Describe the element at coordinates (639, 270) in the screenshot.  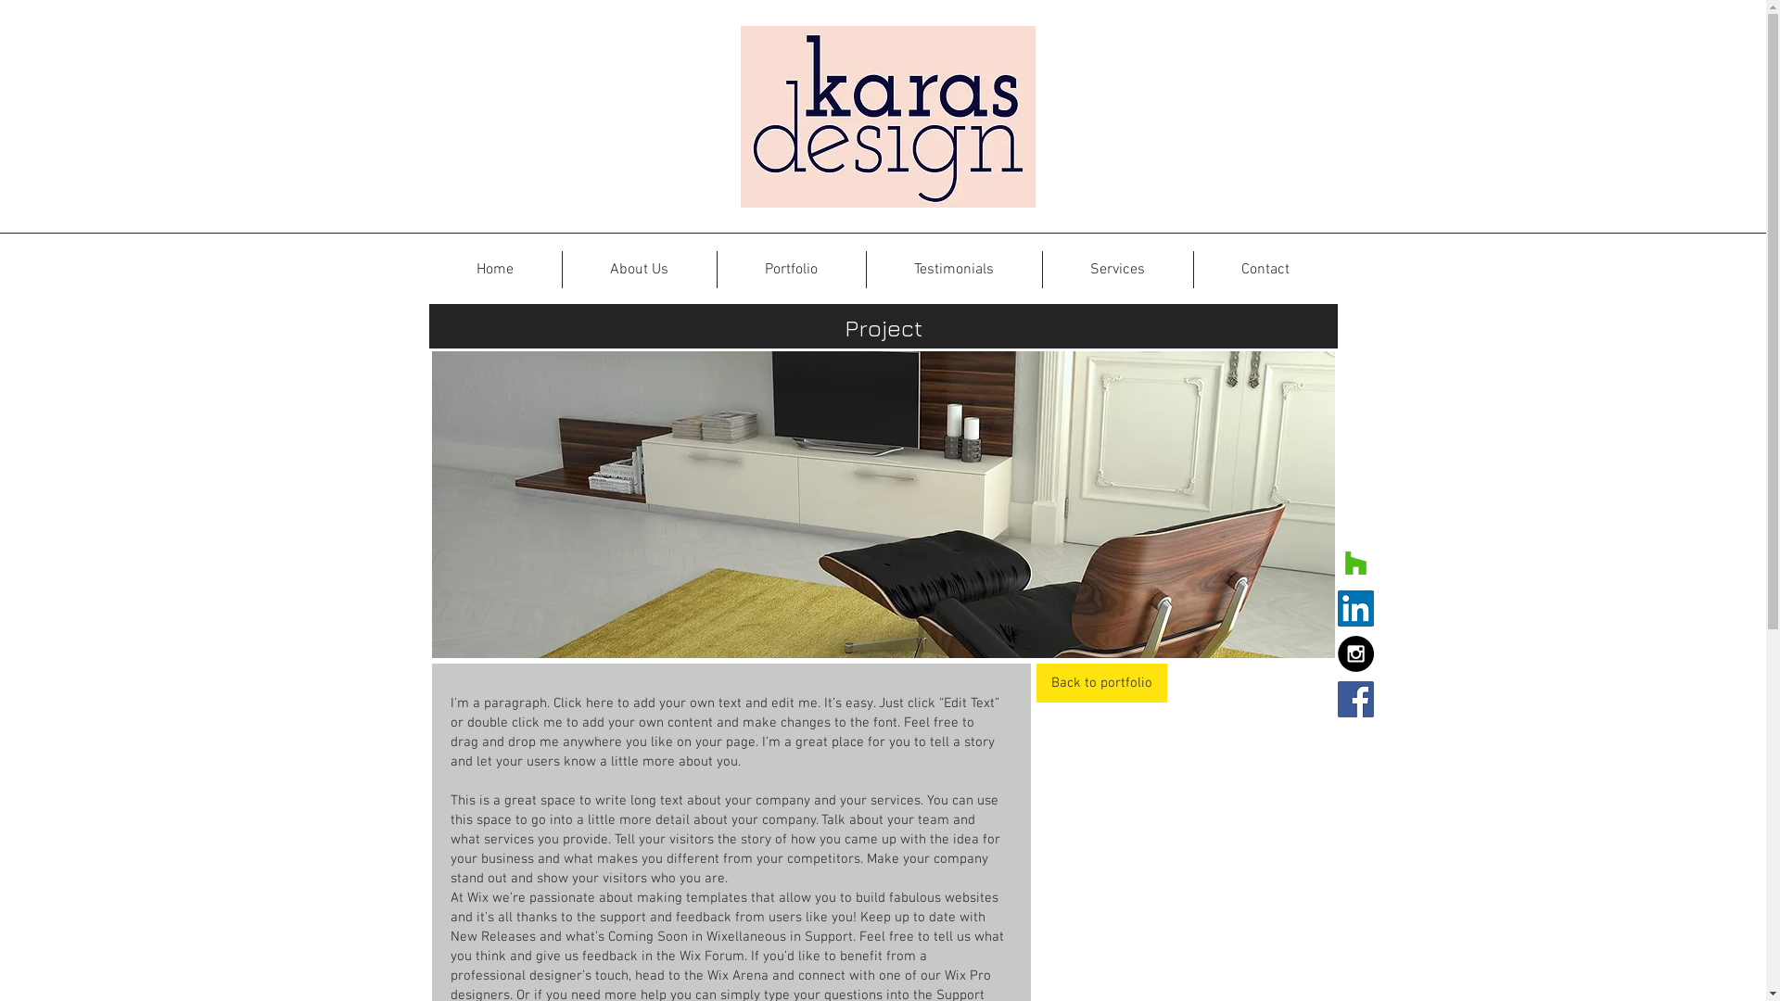
I see `About Us` at that location.